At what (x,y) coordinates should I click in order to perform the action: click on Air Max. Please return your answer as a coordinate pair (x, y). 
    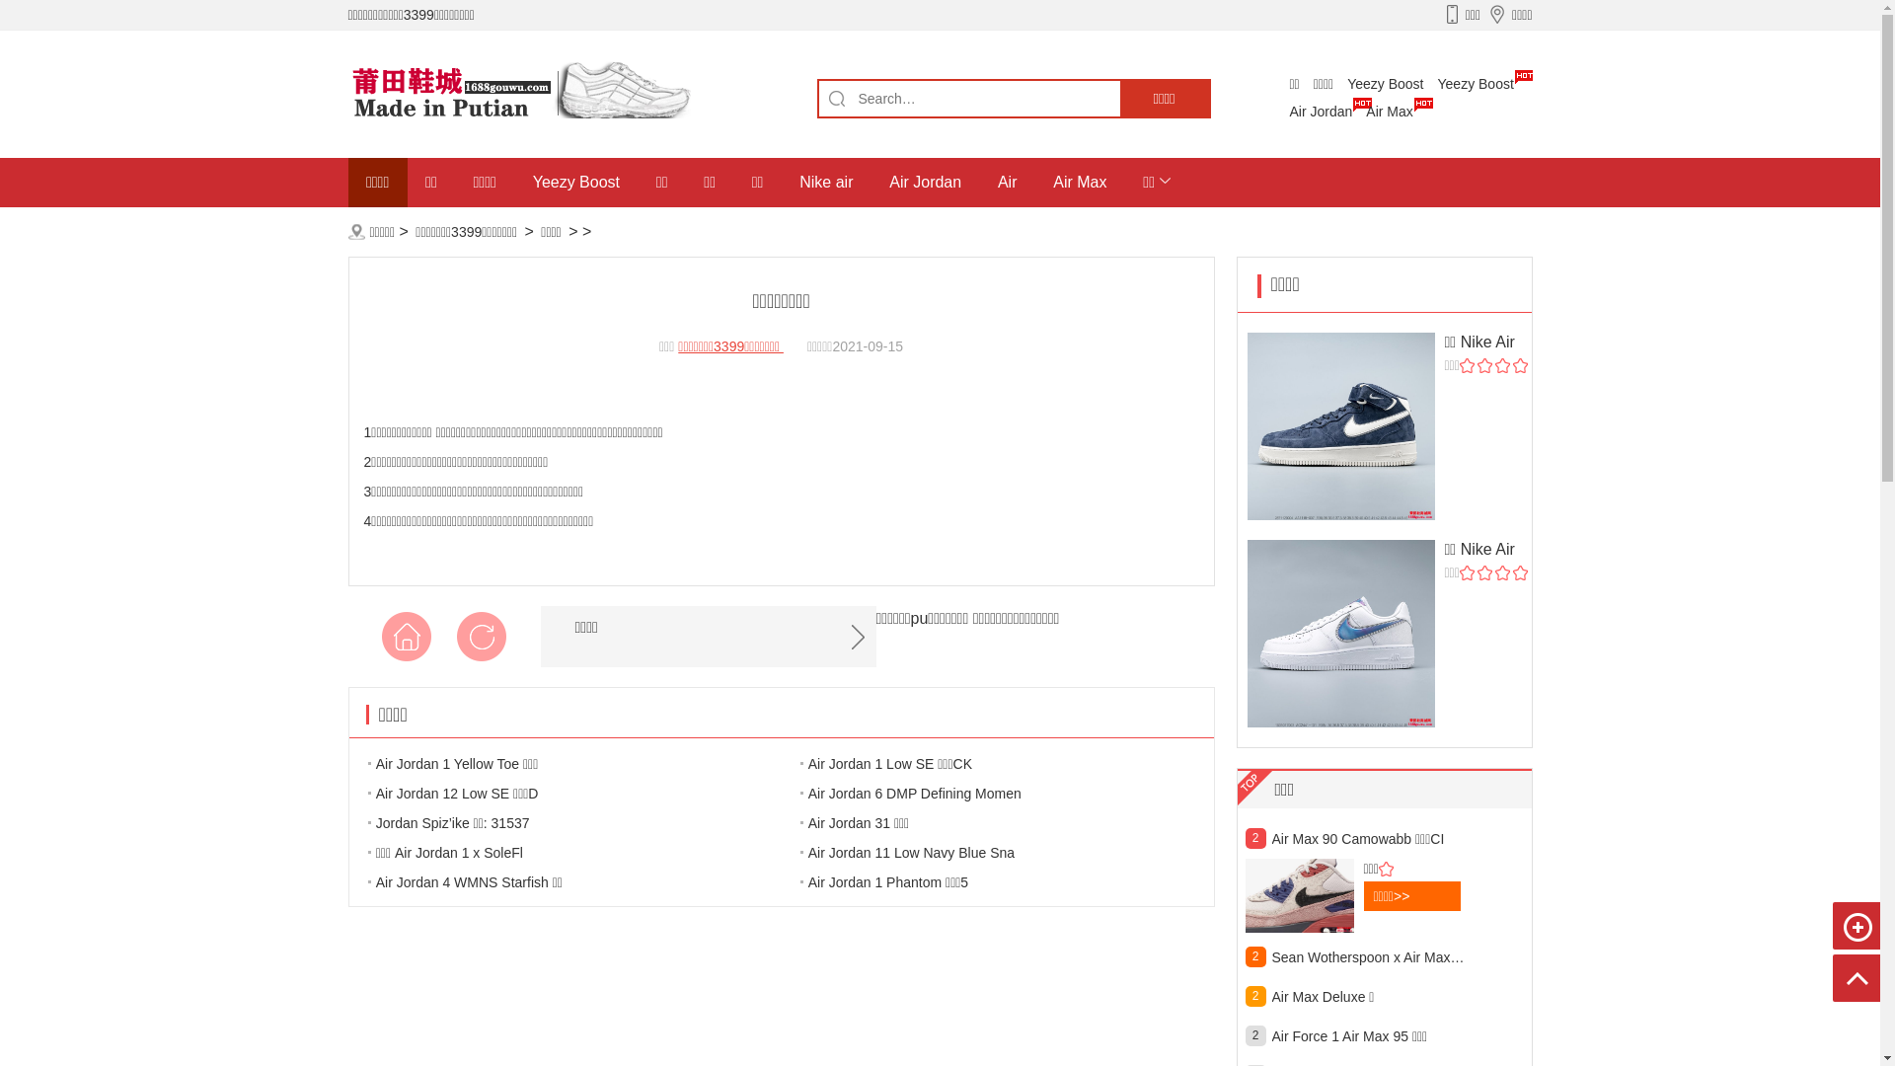
    Looking at the image, I should click on (1080, 183).